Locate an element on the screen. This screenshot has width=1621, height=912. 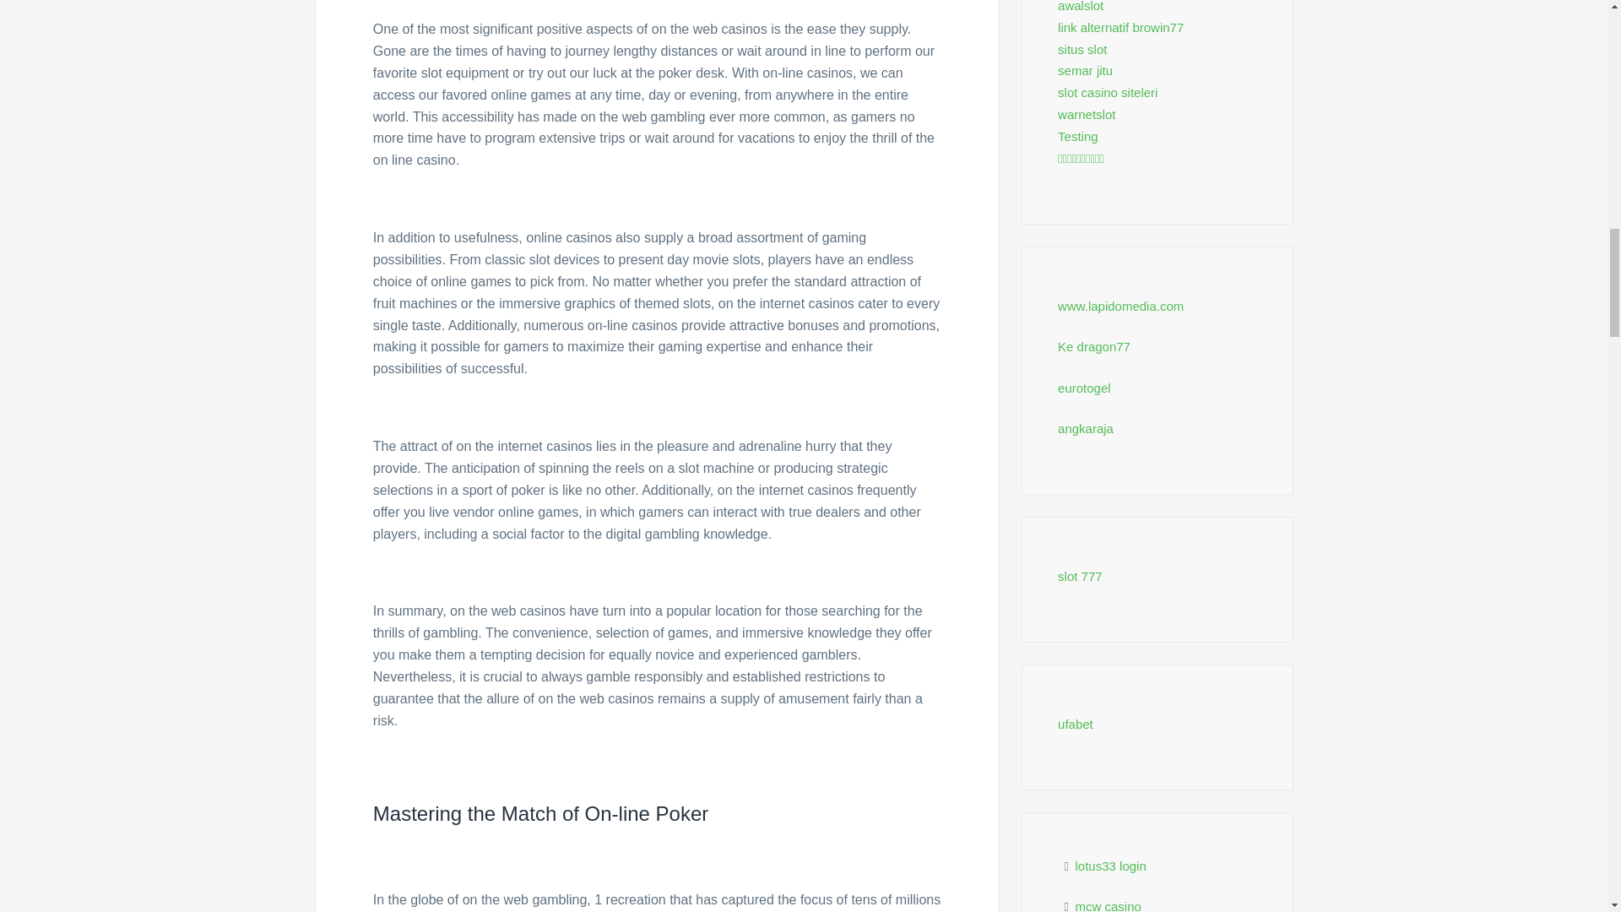
awalslot is located at coordinates (1081, 7).